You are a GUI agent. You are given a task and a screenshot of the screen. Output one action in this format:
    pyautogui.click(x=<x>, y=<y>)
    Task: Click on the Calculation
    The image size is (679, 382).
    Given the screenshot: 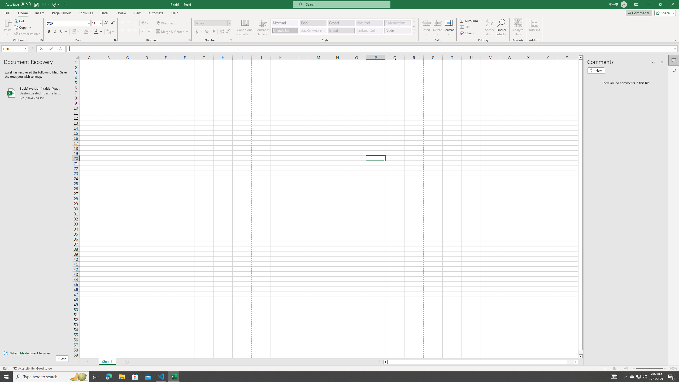 What is the action you would take?
    pyautogui.click(x=397, y=23)
    